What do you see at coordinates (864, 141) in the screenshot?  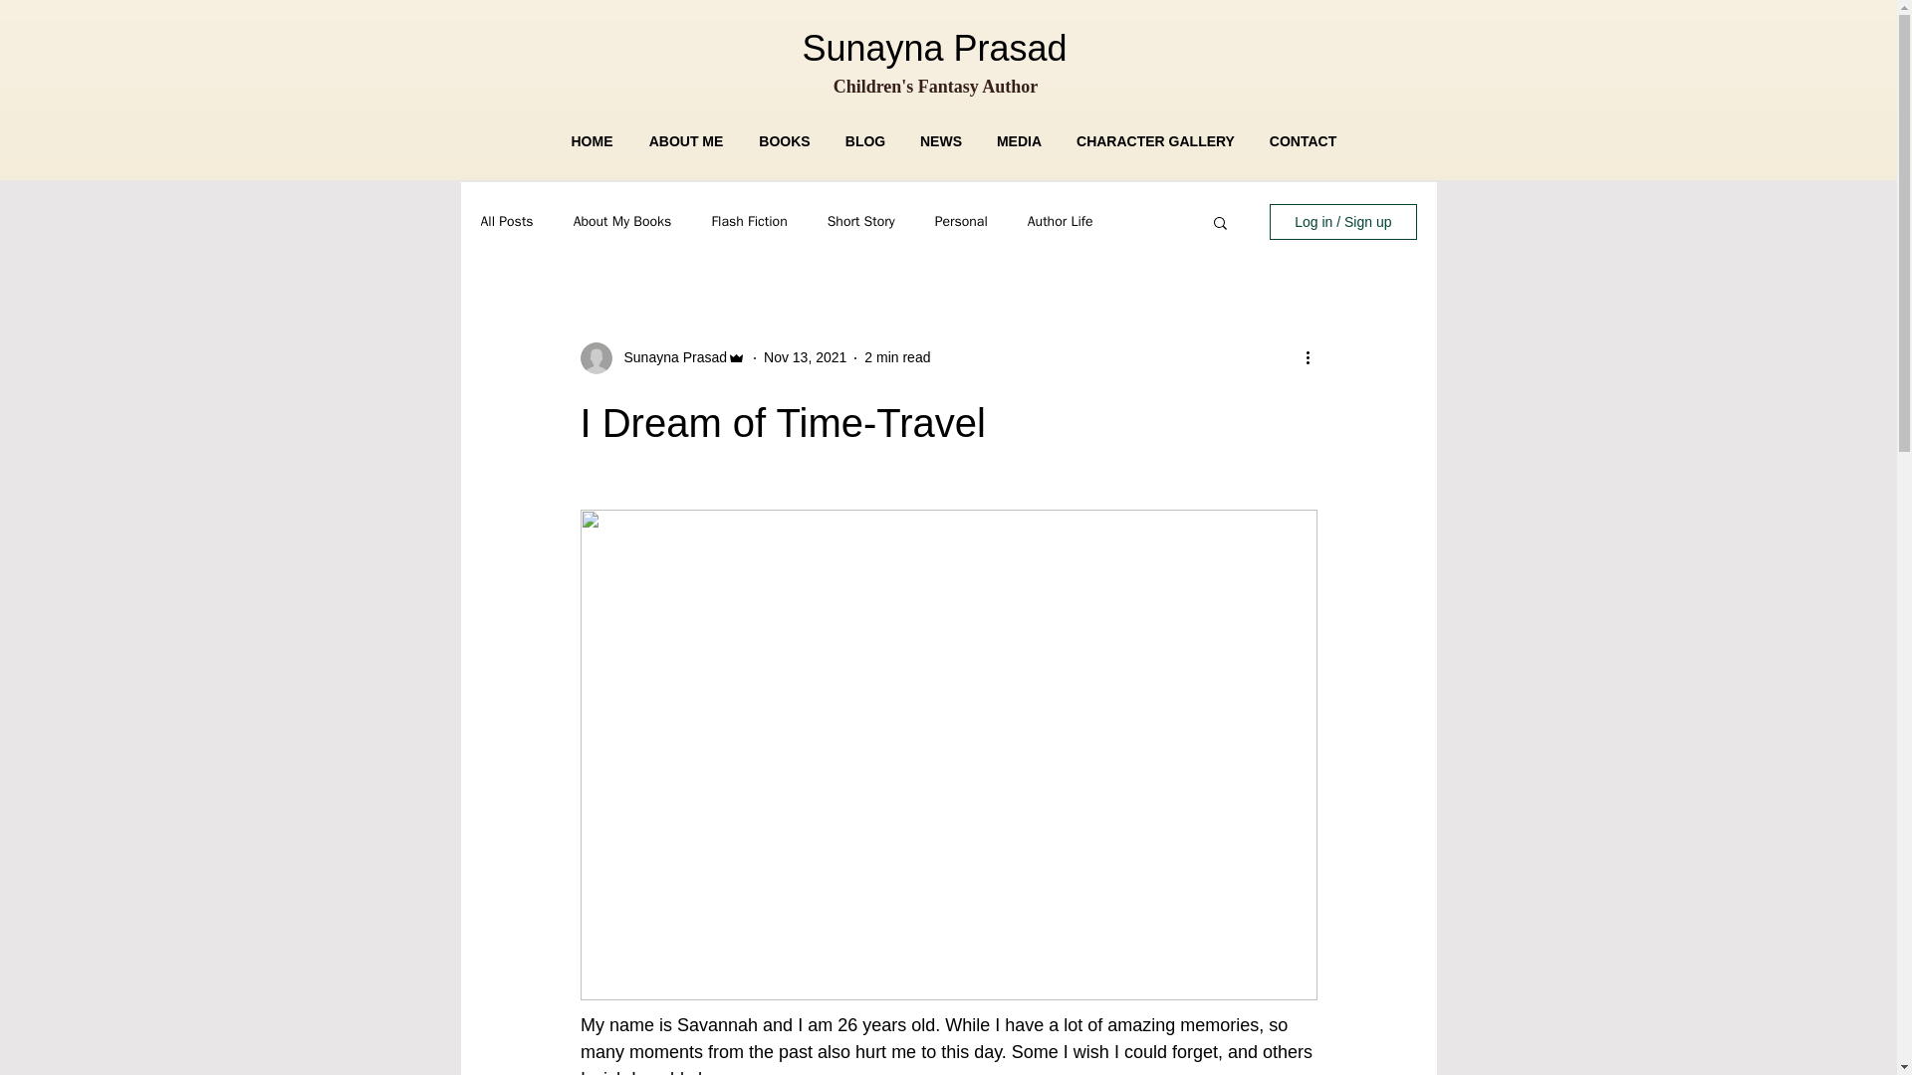 I see `BLOG` at bounding box center [864, 141].